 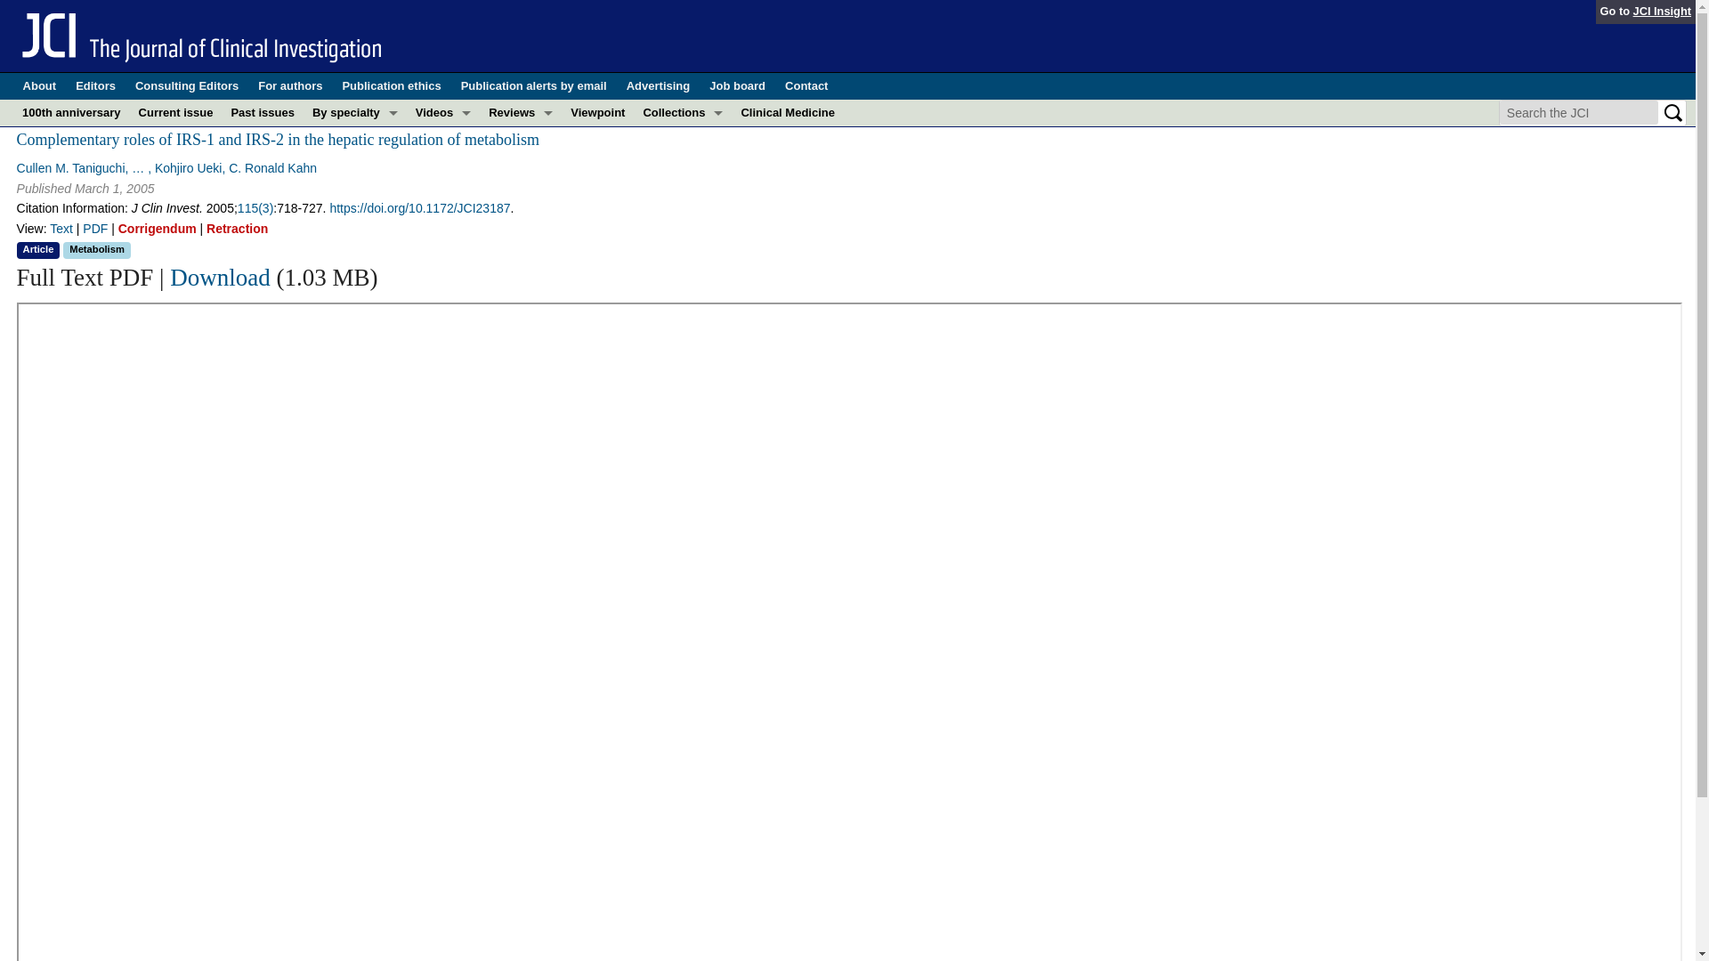 I want to click on Contact, so click(x=806, y=86).